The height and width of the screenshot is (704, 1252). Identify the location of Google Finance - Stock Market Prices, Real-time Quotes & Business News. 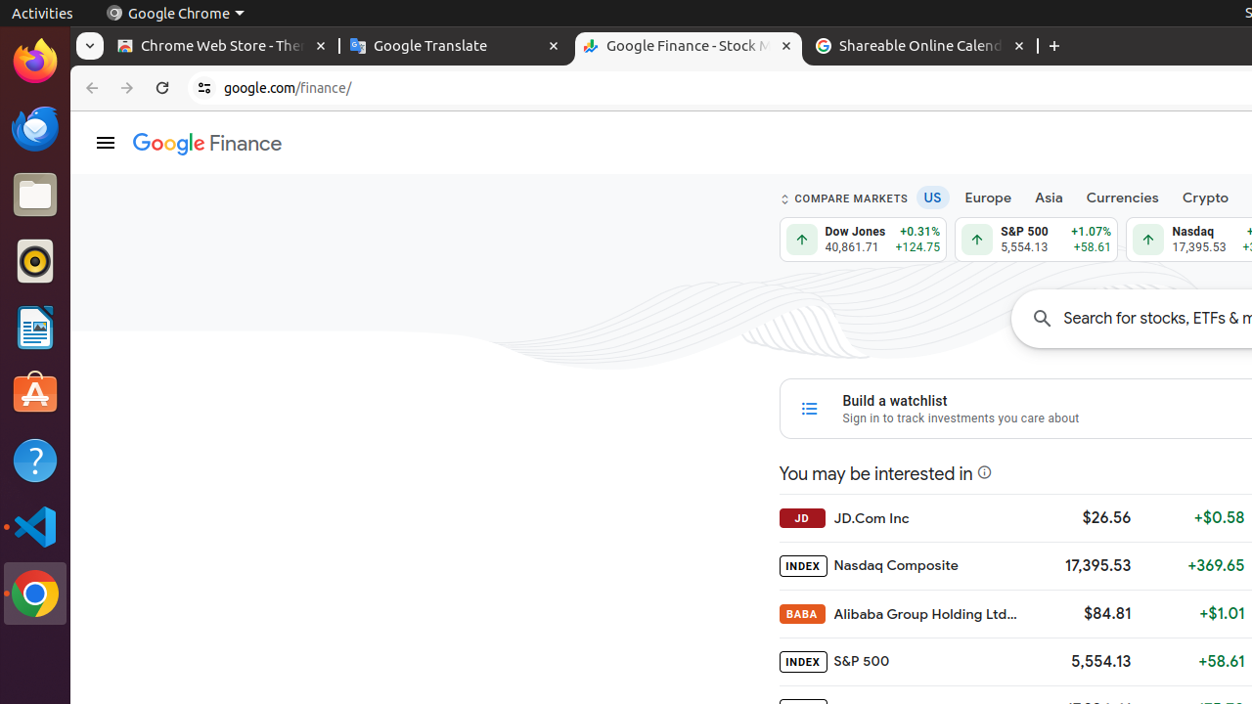
(689, 47).